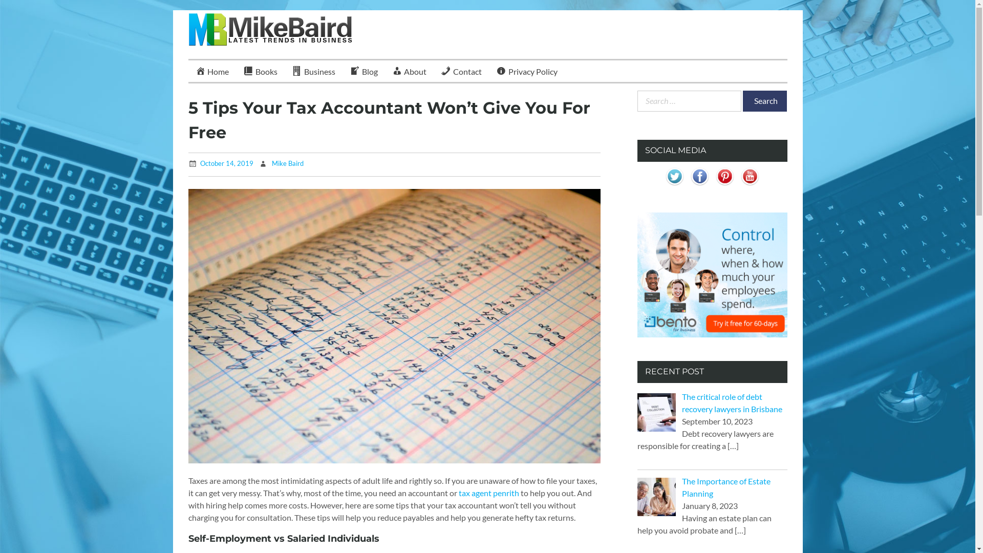 Image resolution: width=983 pixels, height=553 pixels. What do you see at coordinates (287, 163) in the screenshot?
I see `Mike Baird` at bounding box center [287, 163].